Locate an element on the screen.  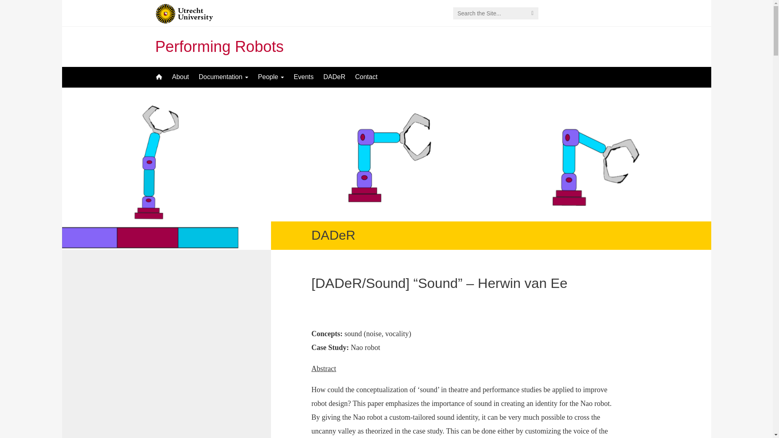
Events is located at coordinates (303, 77).